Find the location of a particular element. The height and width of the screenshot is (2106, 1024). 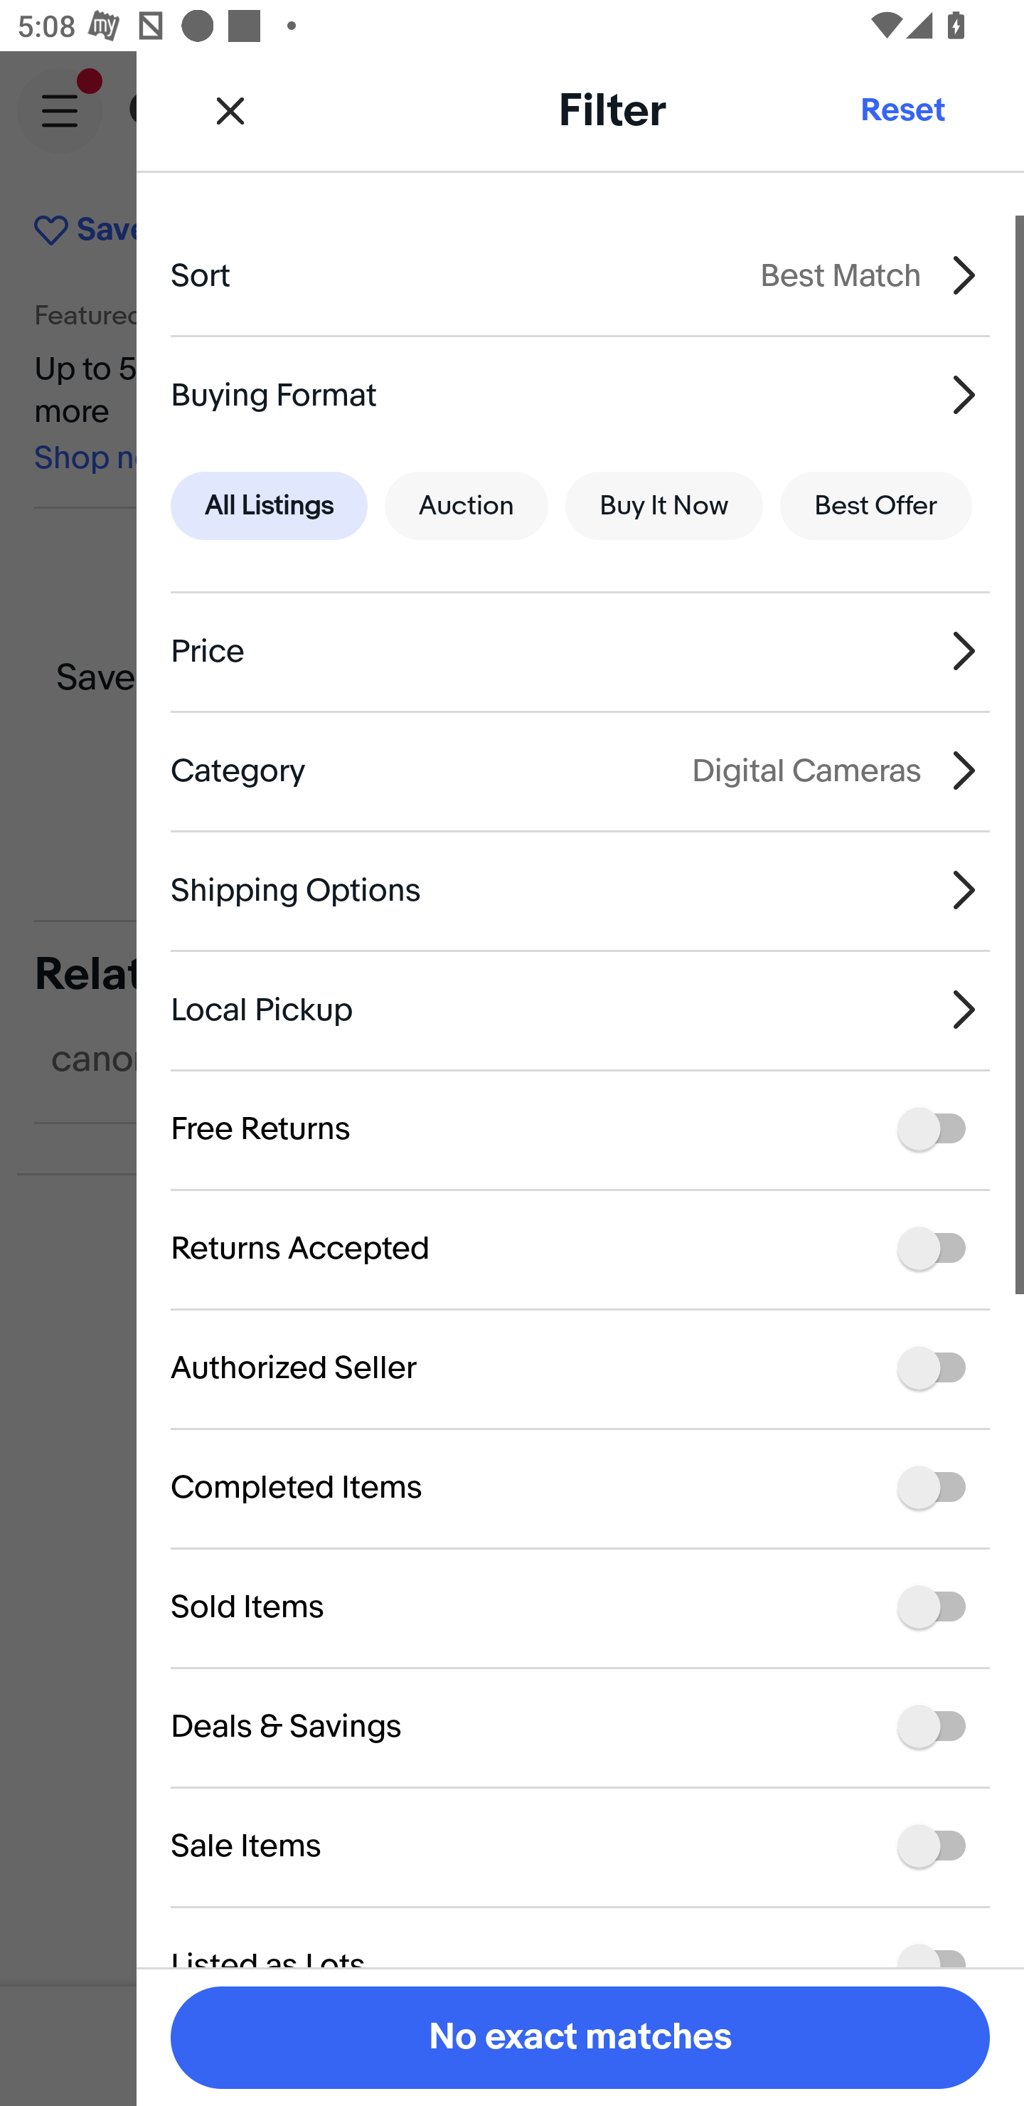

Sale Items is located at coordinates (580, 1846).